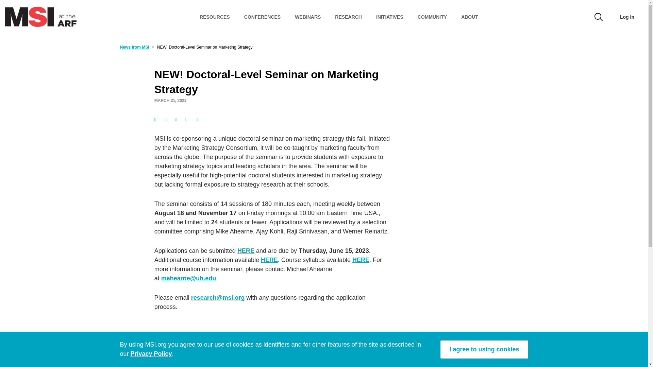 This screenshot has width=653, height=367. Describe the element at coordinates (432, 17) in the screenshot. I see `COMMUNITY` at that location.